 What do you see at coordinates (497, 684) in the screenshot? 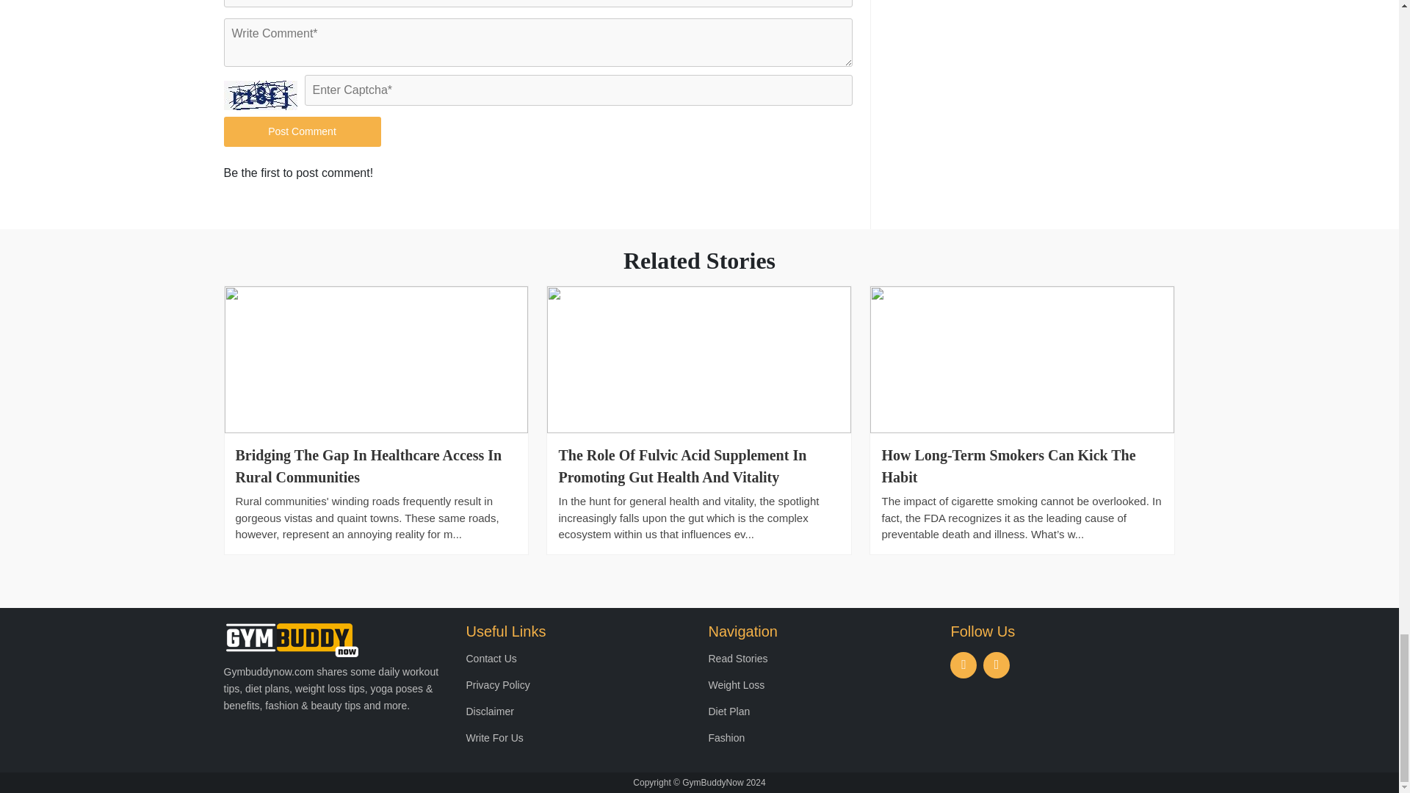
I see `Privacy Policy` at bounding box center [497, 684].